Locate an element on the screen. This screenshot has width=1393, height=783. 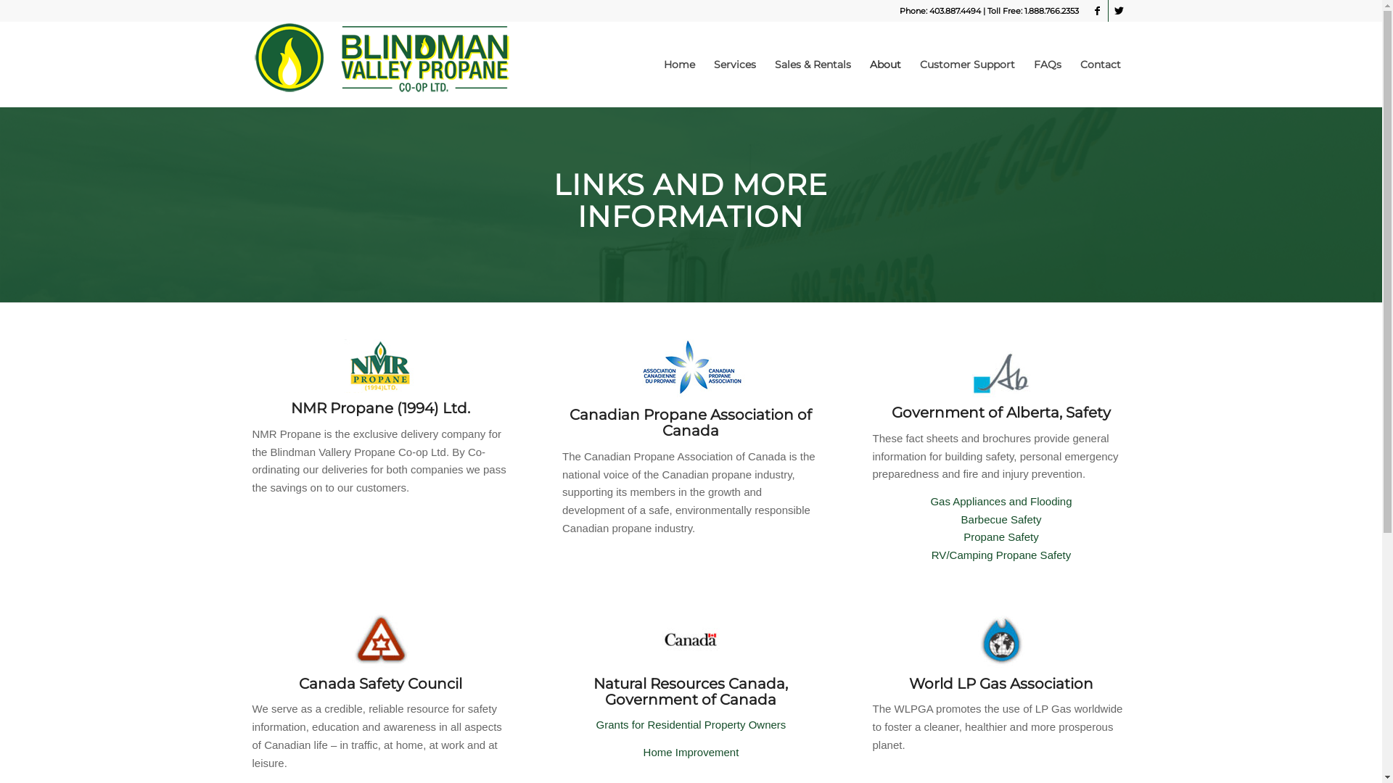
RV/Camping Propane Safety is located at coordinates (1001, 555).